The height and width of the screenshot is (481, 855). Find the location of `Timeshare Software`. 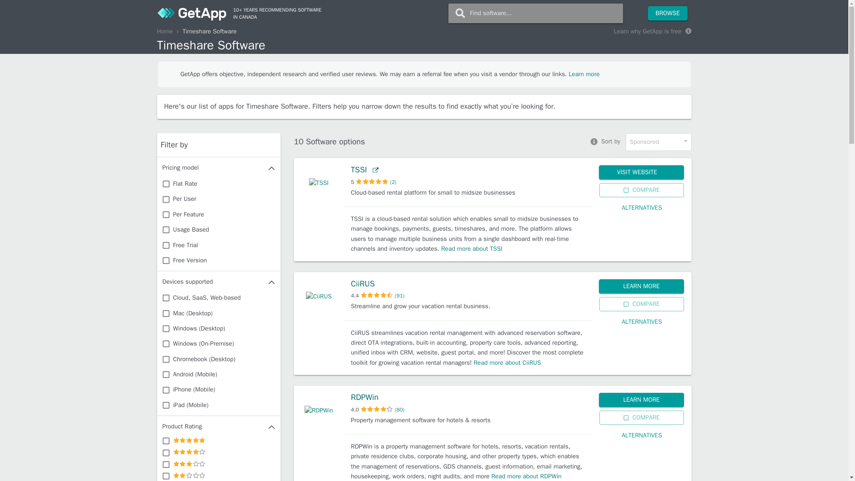

Timeshare Software is located at coordinates (423, 45).